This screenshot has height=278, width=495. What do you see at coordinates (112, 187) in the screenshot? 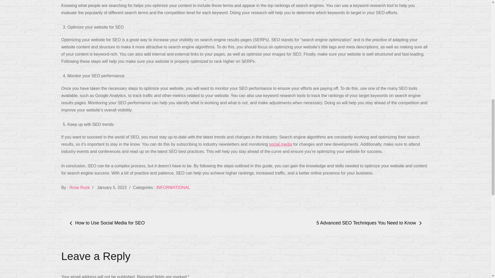
I see `January 5, 2023` at bounding box center [112, 187].